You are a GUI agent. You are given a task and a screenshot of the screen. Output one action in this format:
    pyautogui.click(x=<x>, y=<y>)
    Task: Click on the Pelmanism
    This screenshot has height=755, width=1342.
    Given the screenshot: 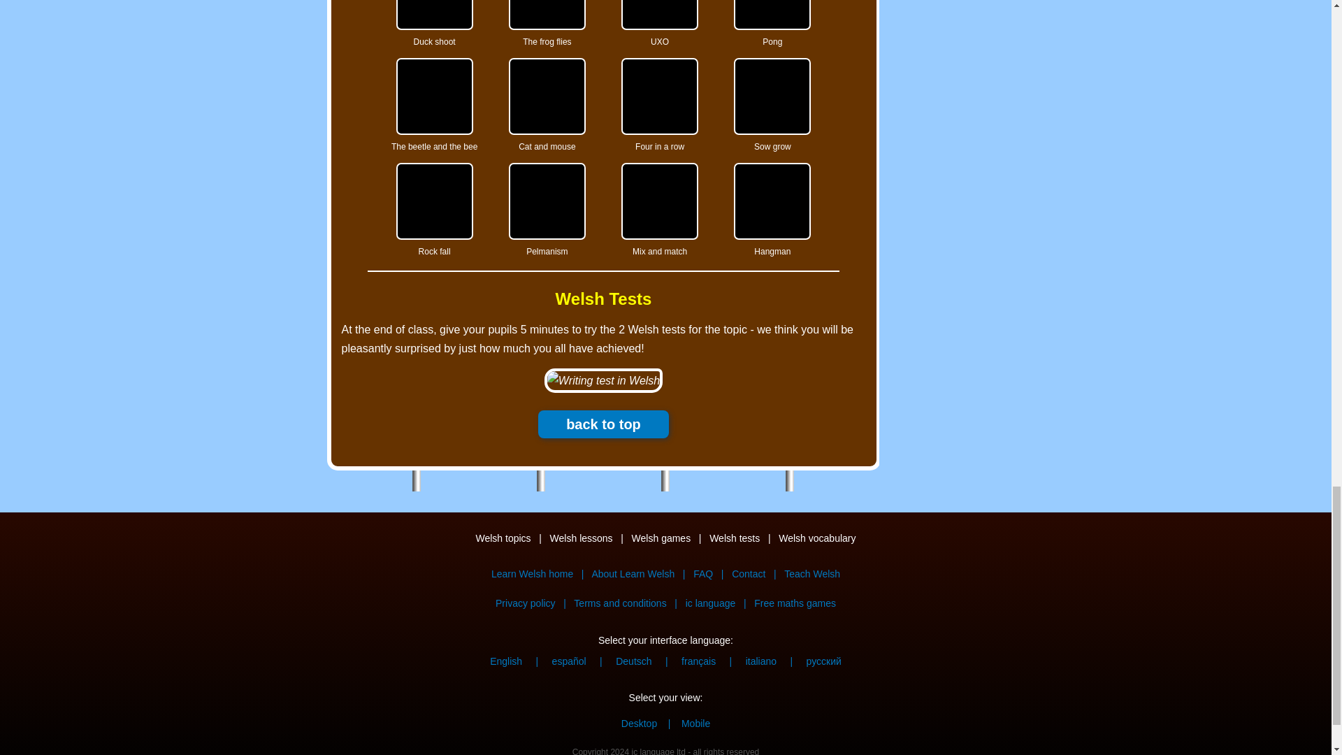 What is the action you would take?
    pyautogui.click(x=547, y=201)
    